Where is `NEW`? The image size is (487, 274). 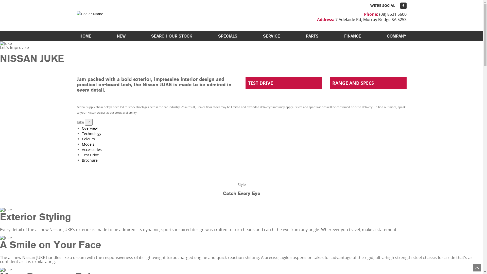
NEW is located at coordinates (121, 36).